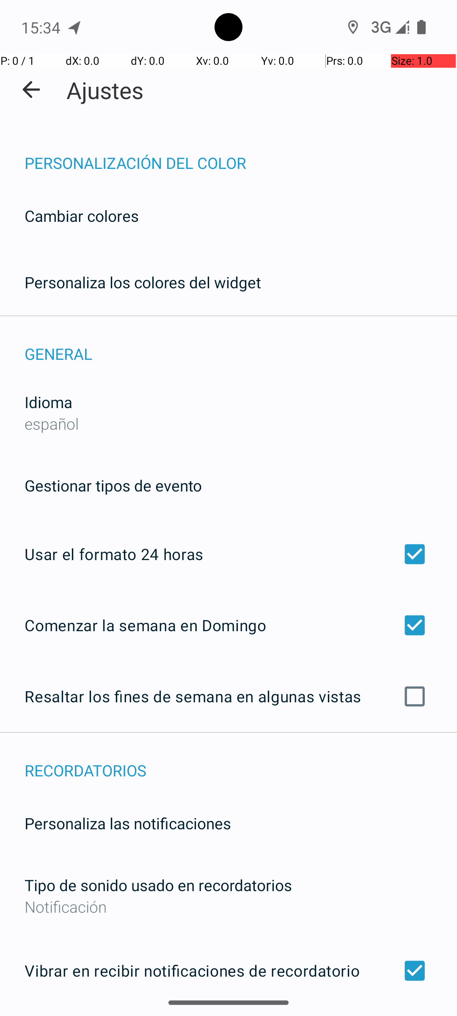 The width and height of the screenshot is (457, 1016). What do you see at coordinates (228, 625) in the screenshot?
I see `Comenzar la semana en Domingo` at bounding box center [228, 625].